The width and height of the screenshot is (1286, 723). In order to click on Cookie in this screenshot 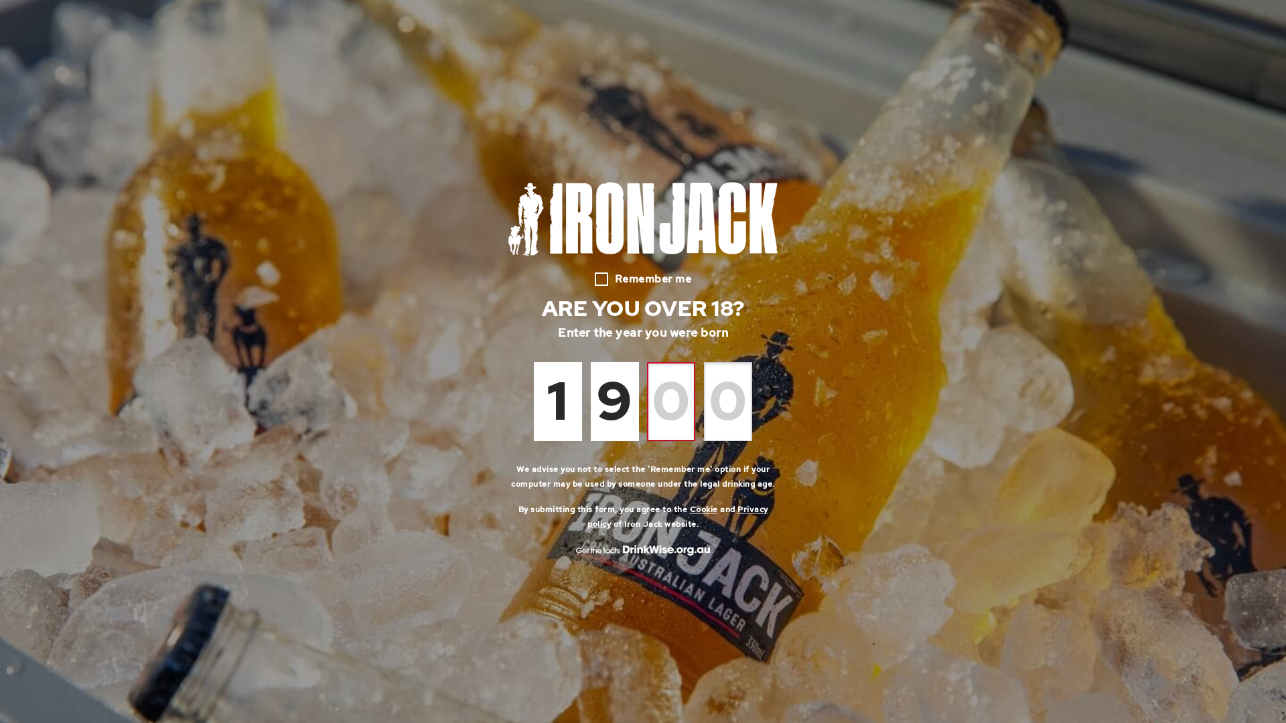, I will do `click(704, 509)`.